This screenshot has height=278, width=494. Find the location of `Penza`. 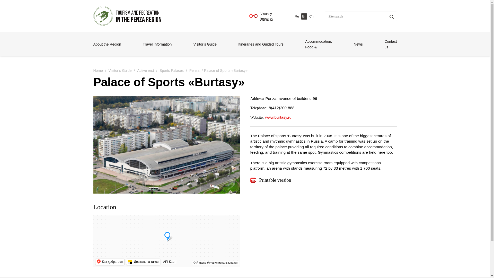

Penza is located at coordinates (98, 71).